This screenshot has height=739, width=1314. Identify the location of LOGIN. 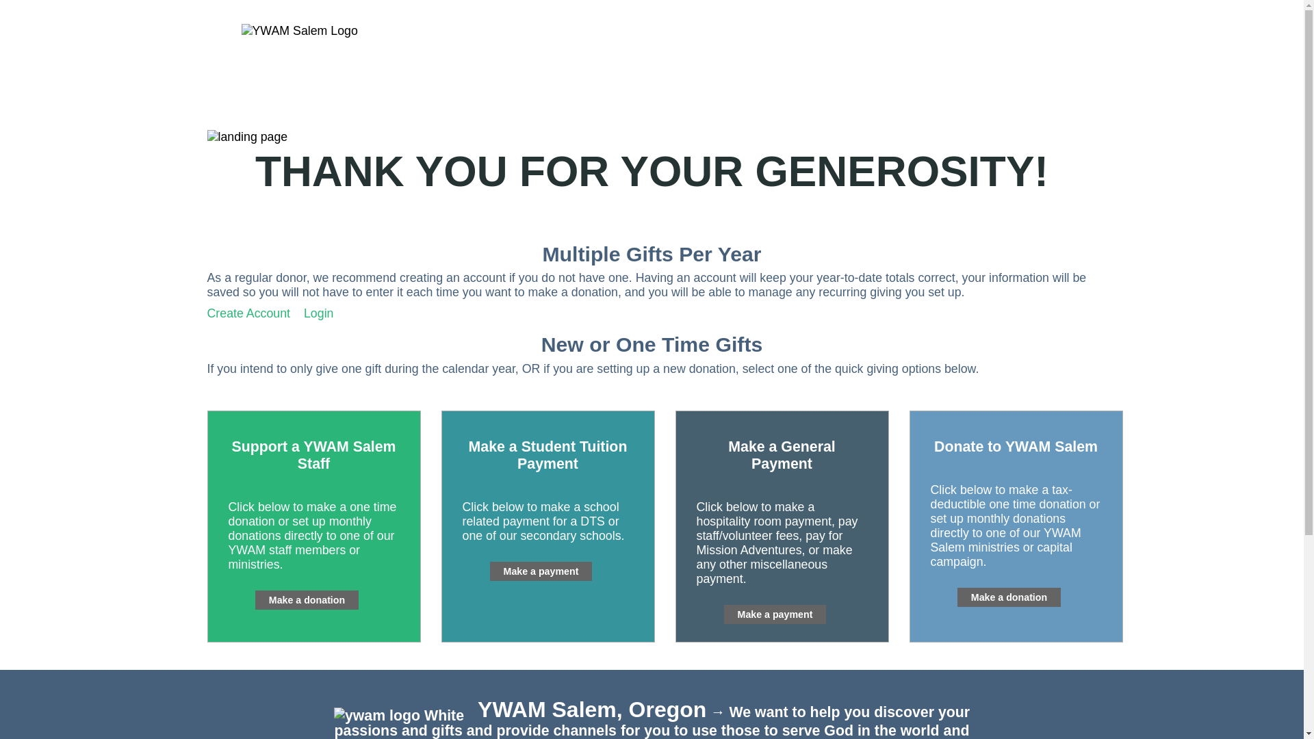
(1033, 51).